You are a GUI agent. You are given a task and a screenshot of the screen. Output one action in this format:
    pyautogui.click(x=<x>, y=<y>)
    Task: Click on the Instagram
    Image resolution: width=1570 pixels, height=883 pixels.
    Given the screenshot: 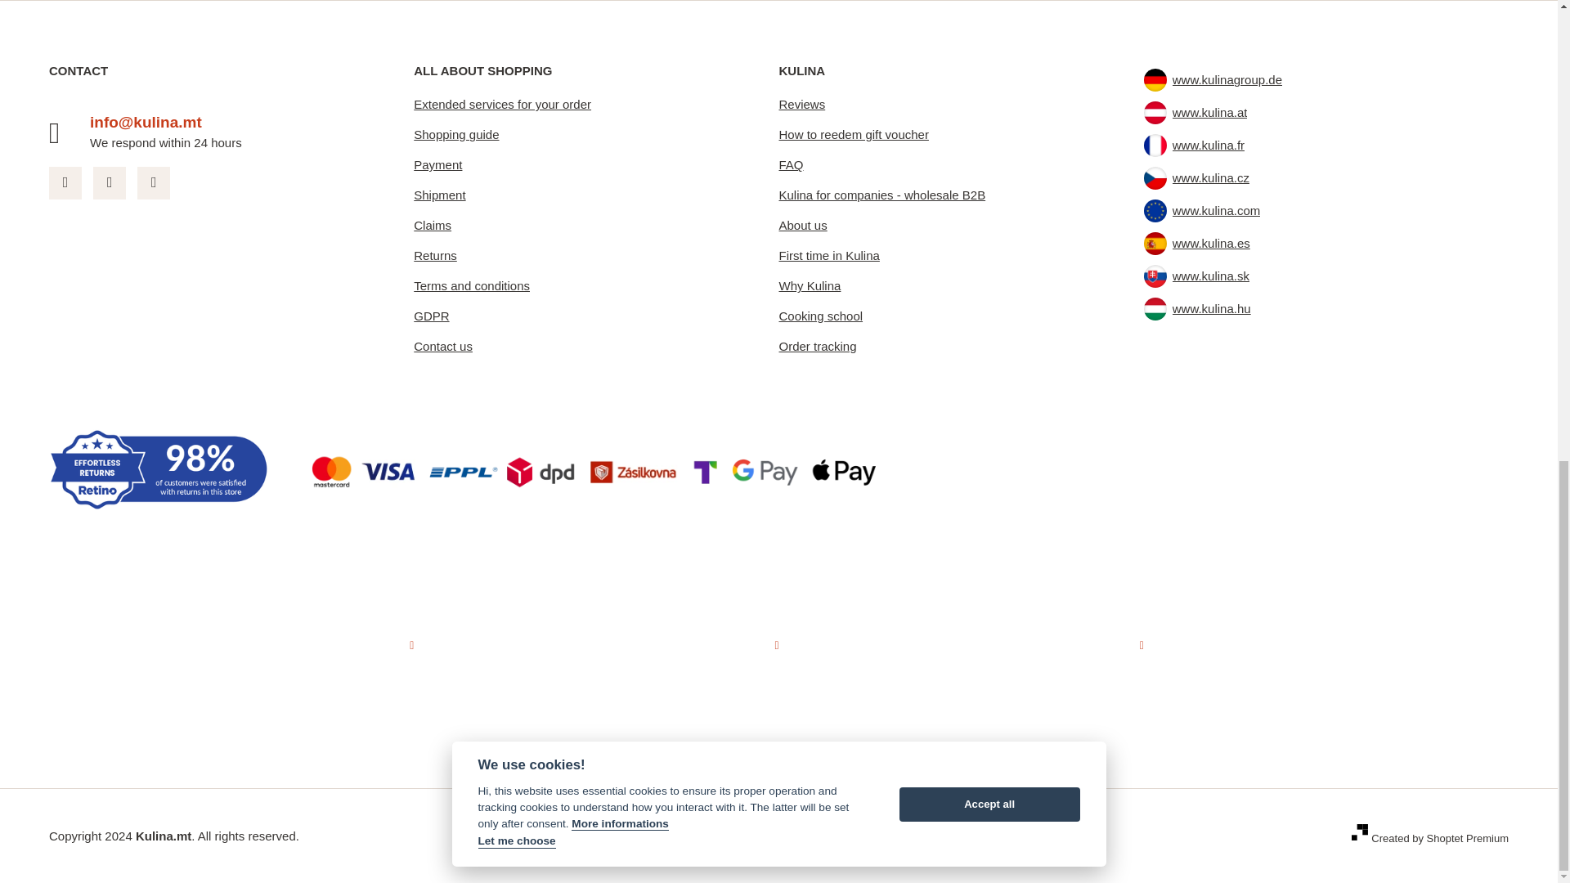 What is the action you would take?
    pyautogui.click(x=109, y=183)
    